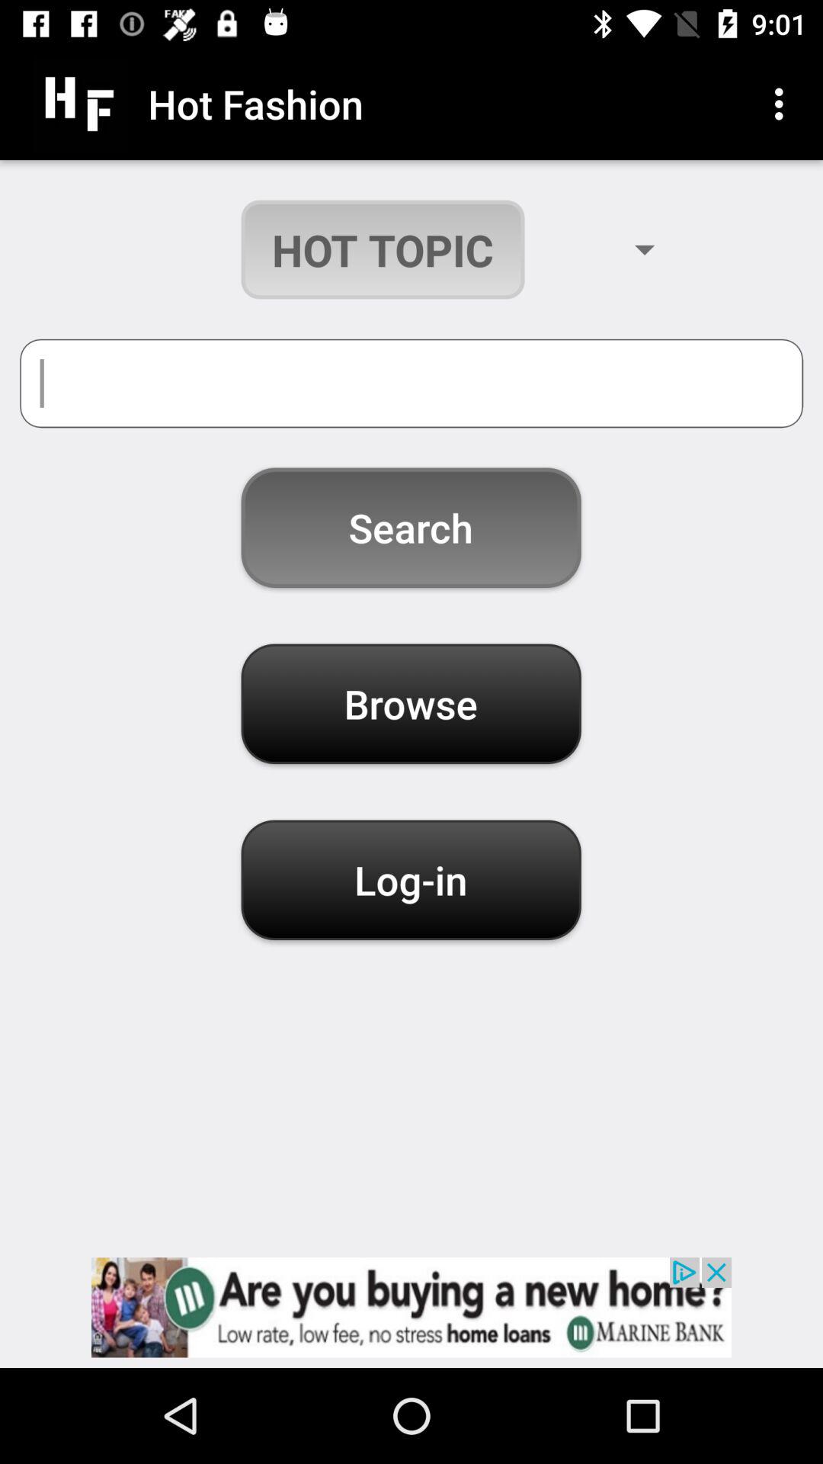  What do you see at coordinates (411, 1307) in the screenshot?
I see `advertisement` at bounding box center [411, 1307].